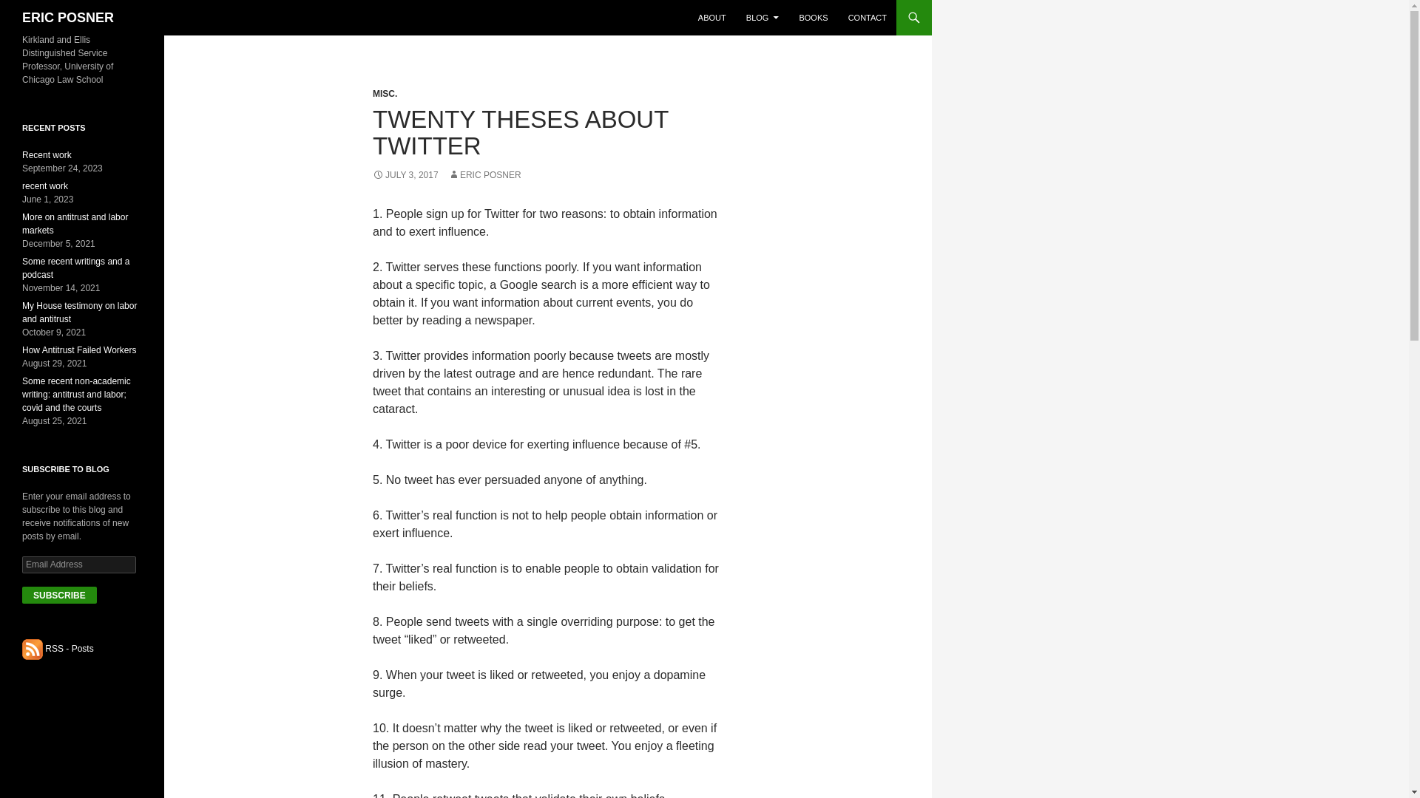  I want to click on CONTACT, so click(867, 18).